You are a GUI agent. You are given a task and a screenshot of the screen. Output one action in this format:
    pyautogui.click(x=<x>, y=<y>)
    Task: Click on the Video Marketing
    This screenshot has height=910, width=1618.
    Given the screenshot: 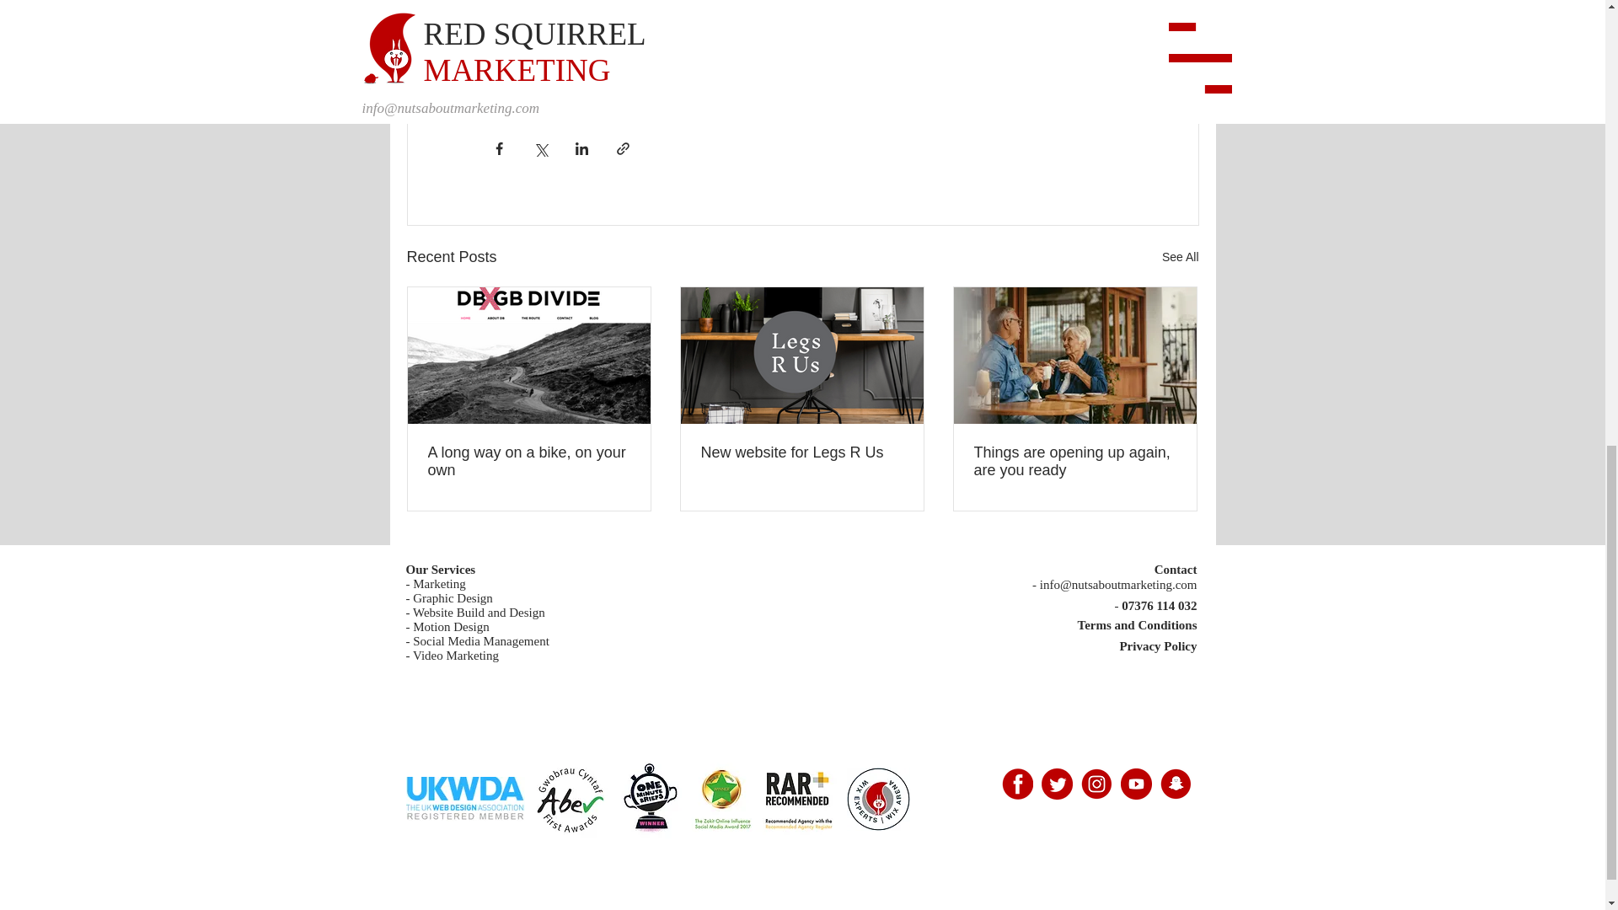 What is the action you would take?
    pyautogui.click(x=455, y=656)
    